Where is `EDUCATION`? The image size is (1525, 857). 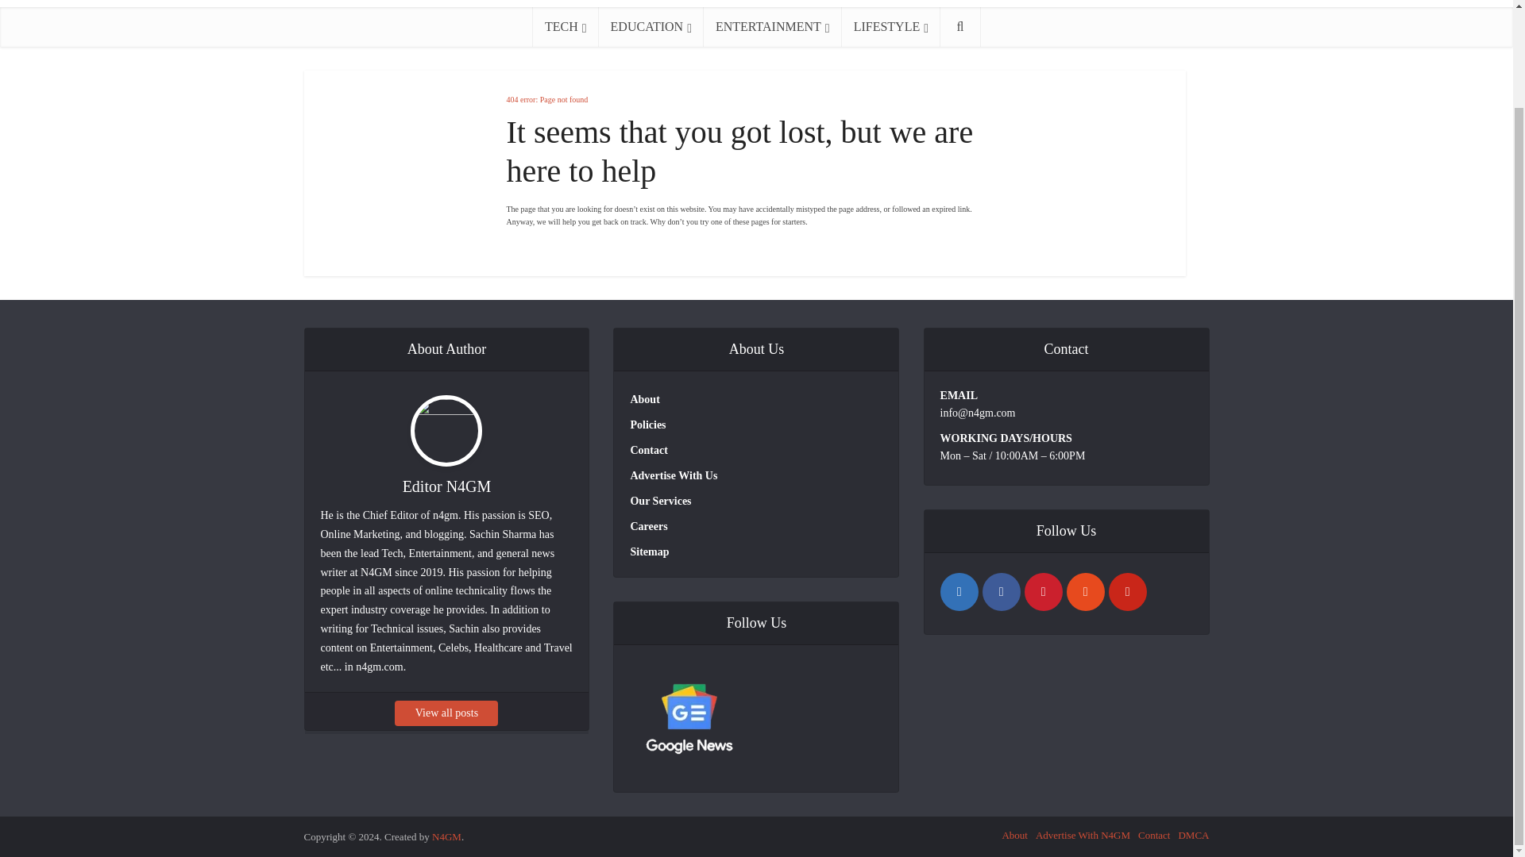 EDUCATION is located at coordinates (651, 27).